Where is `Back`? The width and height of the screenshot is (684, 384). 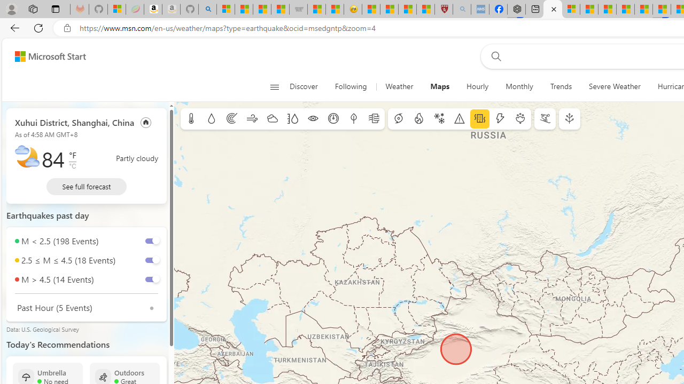
Back is located at coordinates (13, 28).